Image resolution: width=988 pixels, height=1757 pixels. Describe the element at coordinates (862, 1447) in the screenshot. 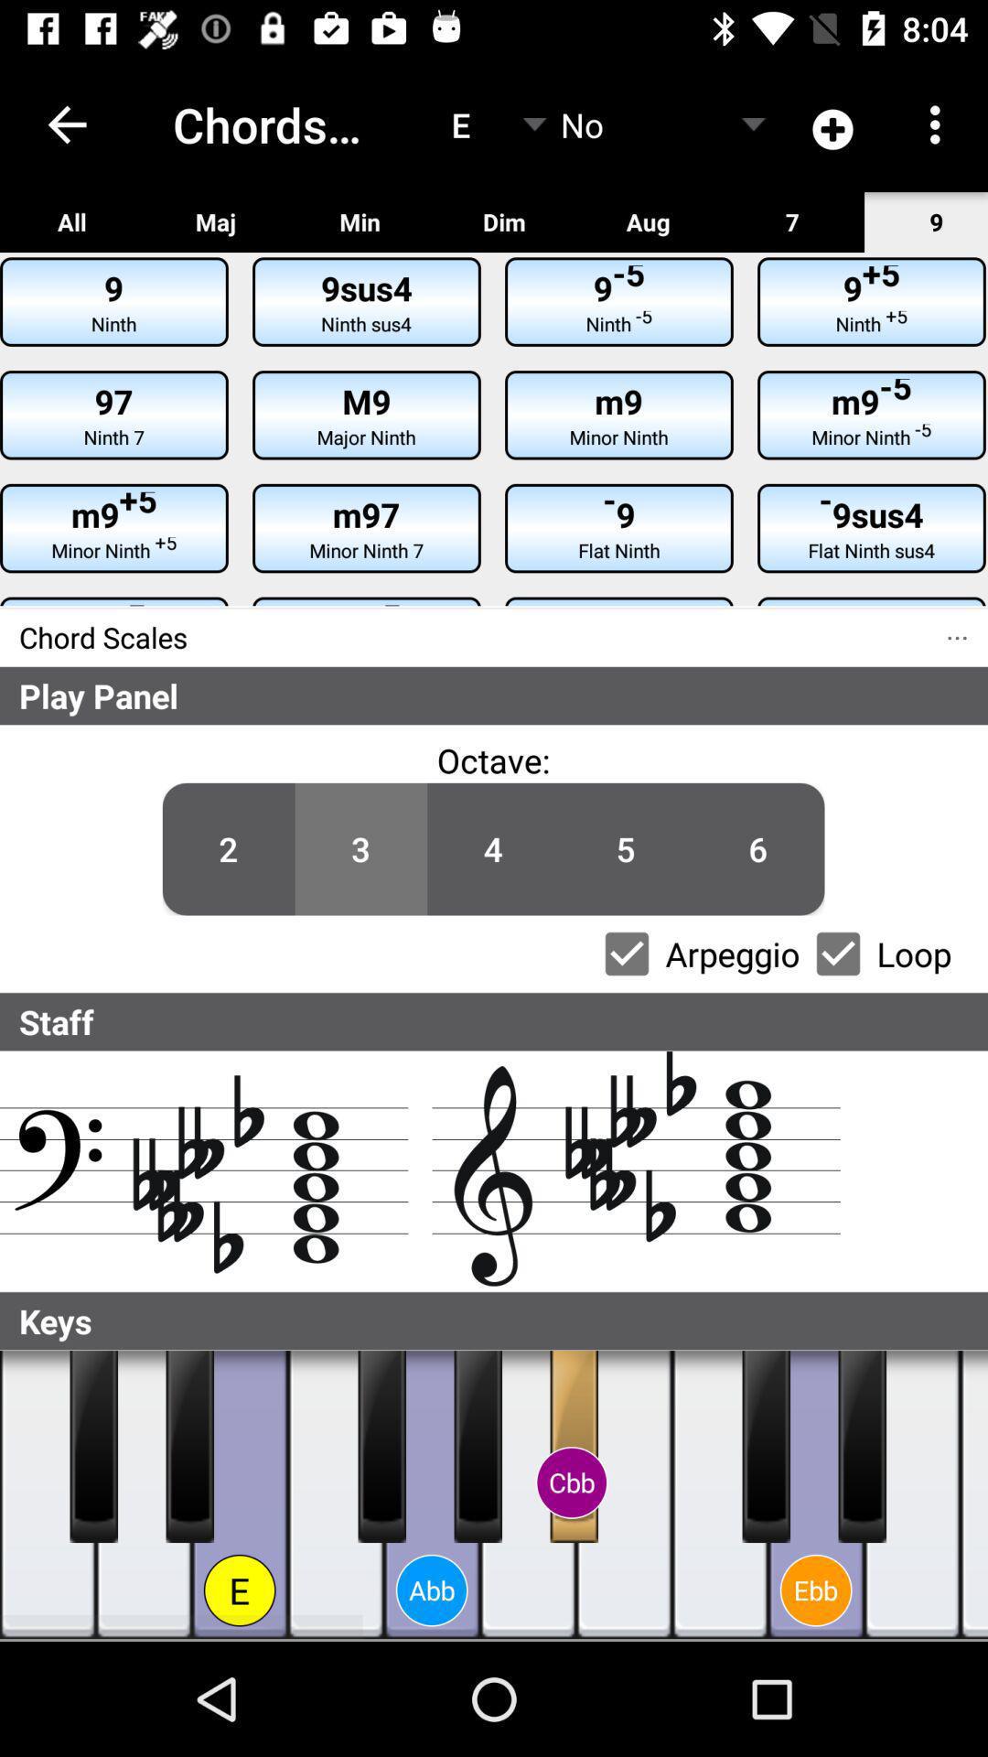

I see `play minor key` at that location.